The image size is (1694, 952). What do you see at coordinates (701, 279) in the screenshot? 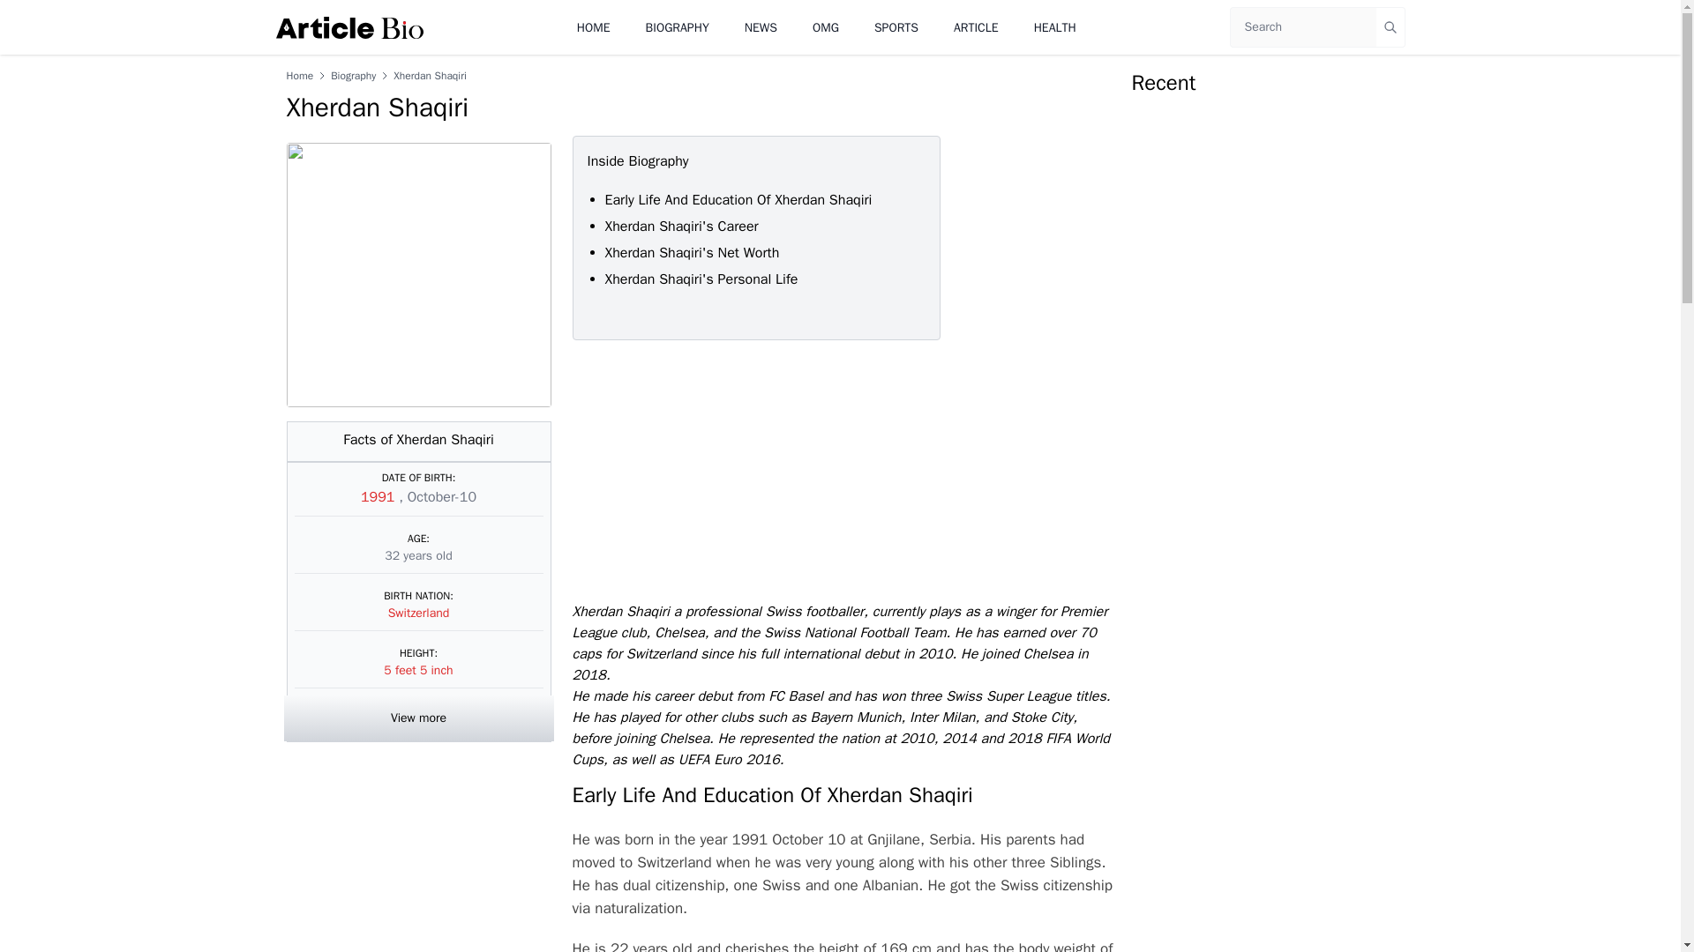
I see `Xherdan Shaqiri's Personal Life` at bounding box center [701, 279].